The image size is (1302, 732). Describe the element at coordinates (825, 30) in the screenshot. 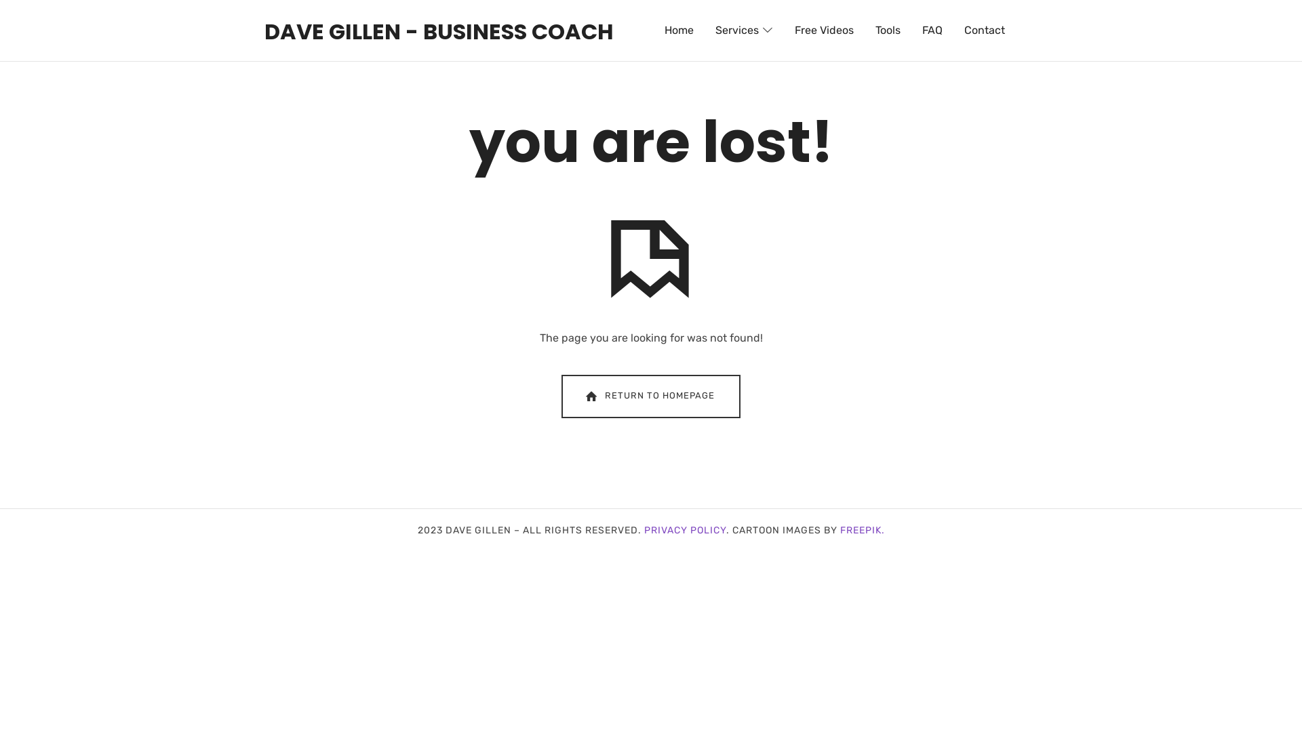

I see `Free Videos` at that location.